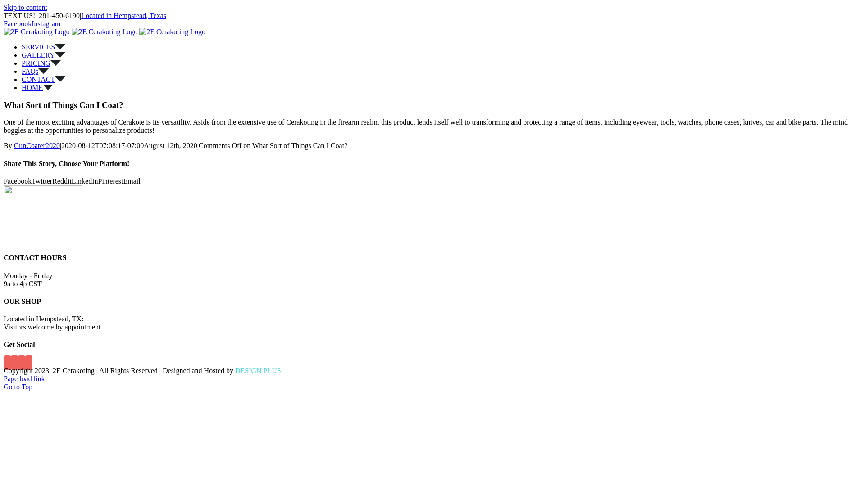 The width and height of the screenshot is (865, 486). What do you see at coordinates (85, 181) in the screenshot?
I see `LinkedIn` at bounding box center [85, 181].